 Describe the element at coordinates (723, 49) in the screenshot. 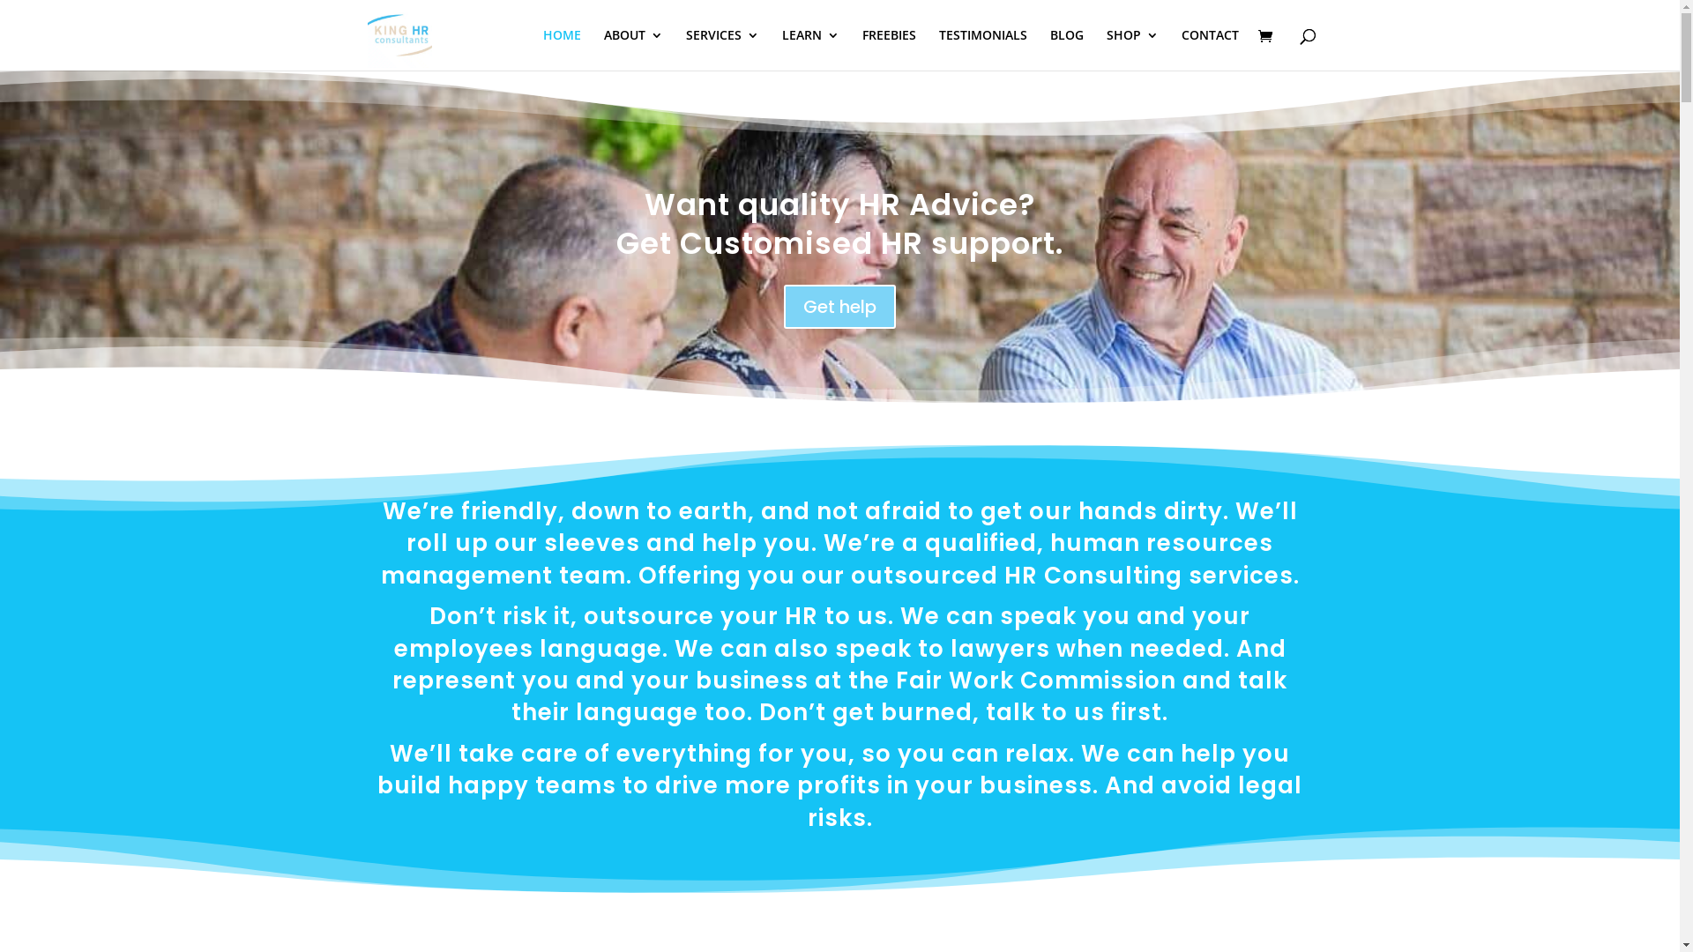

I see `SERVICES` at that location.